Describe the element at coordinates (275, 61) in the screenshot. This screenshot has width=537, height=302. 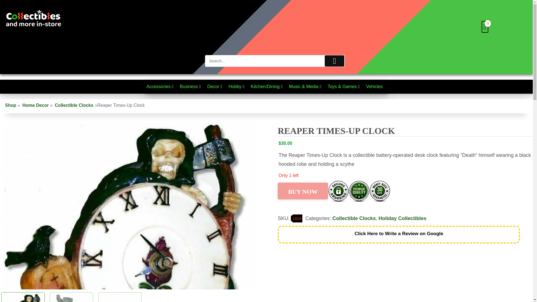
I see `Search` at that location.